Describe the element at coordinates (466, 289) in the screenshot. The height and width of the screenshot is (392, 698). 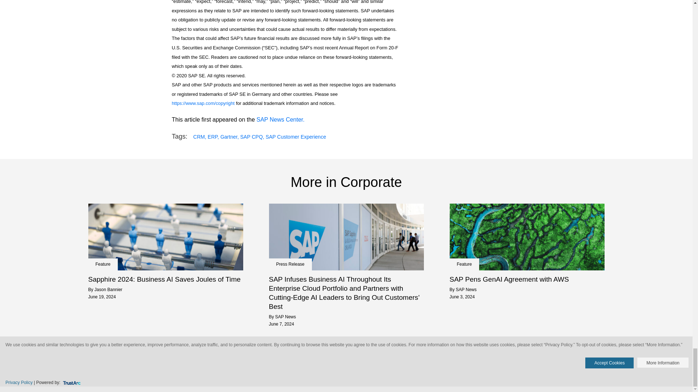
I see `Posts by SAP News` at that location.